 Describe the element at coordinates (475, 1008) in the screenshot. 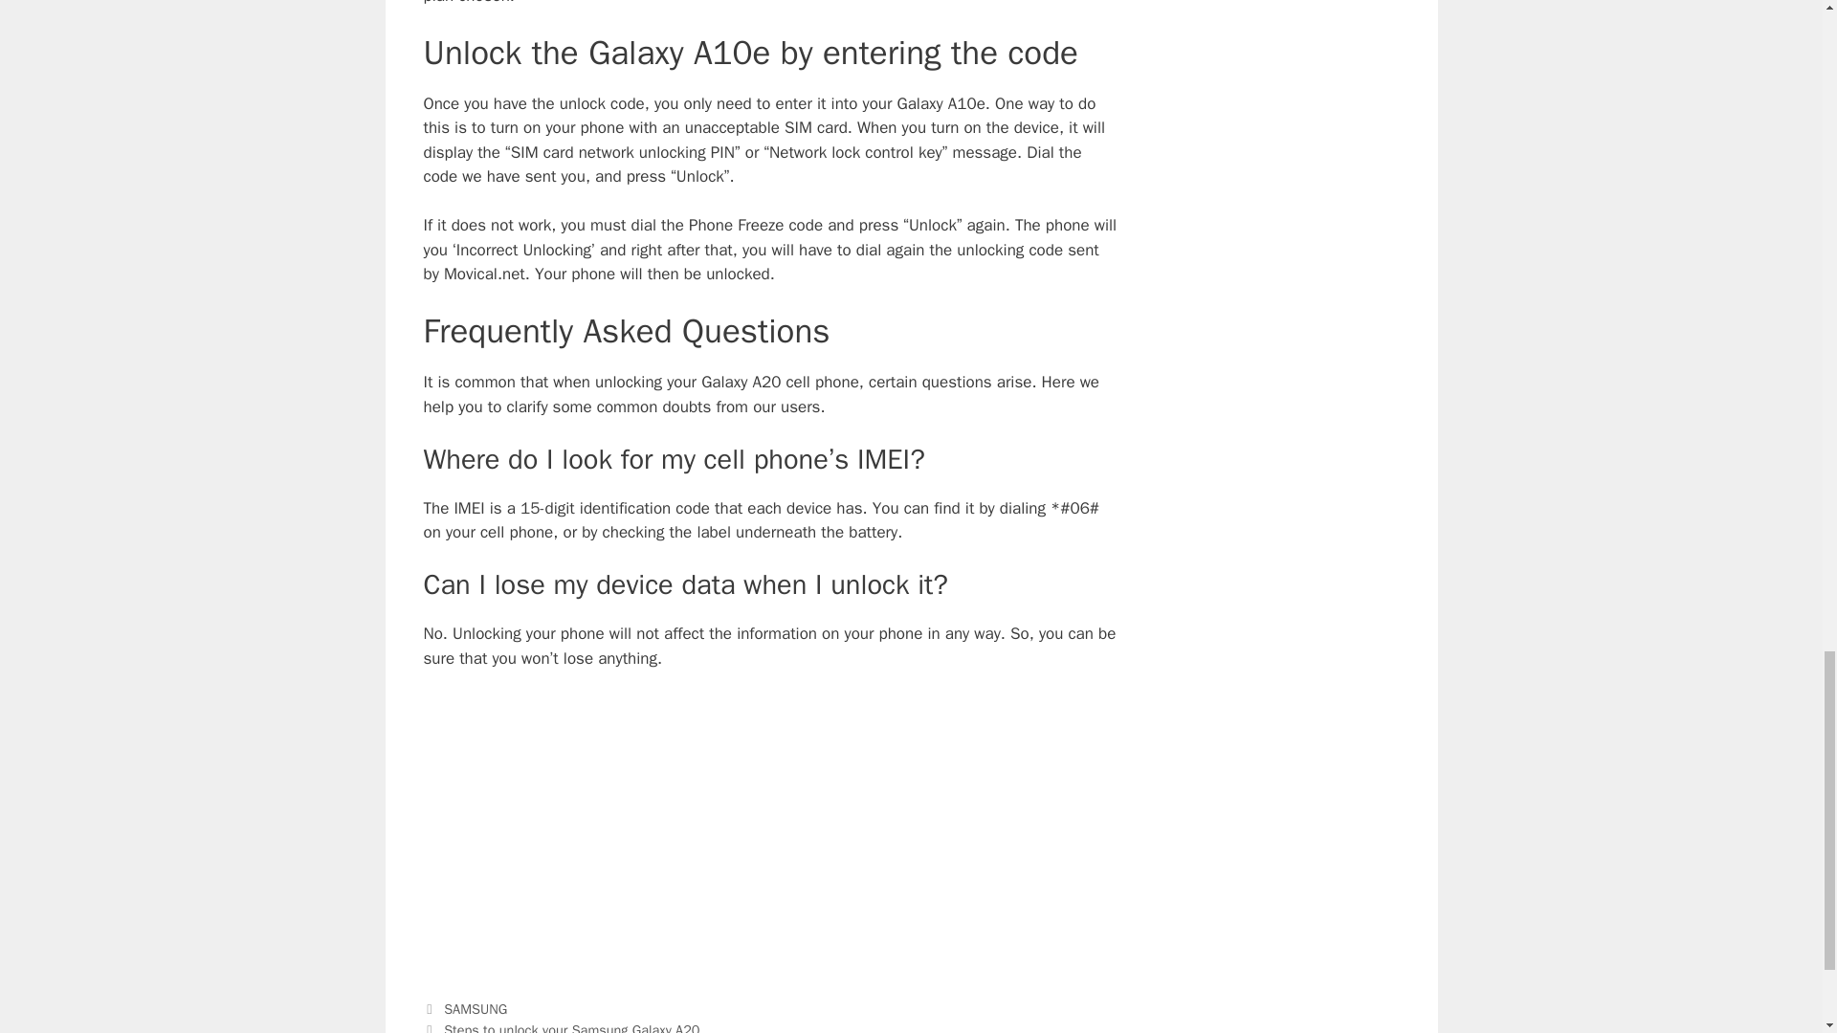

I see `SAMSUNG` at that location.